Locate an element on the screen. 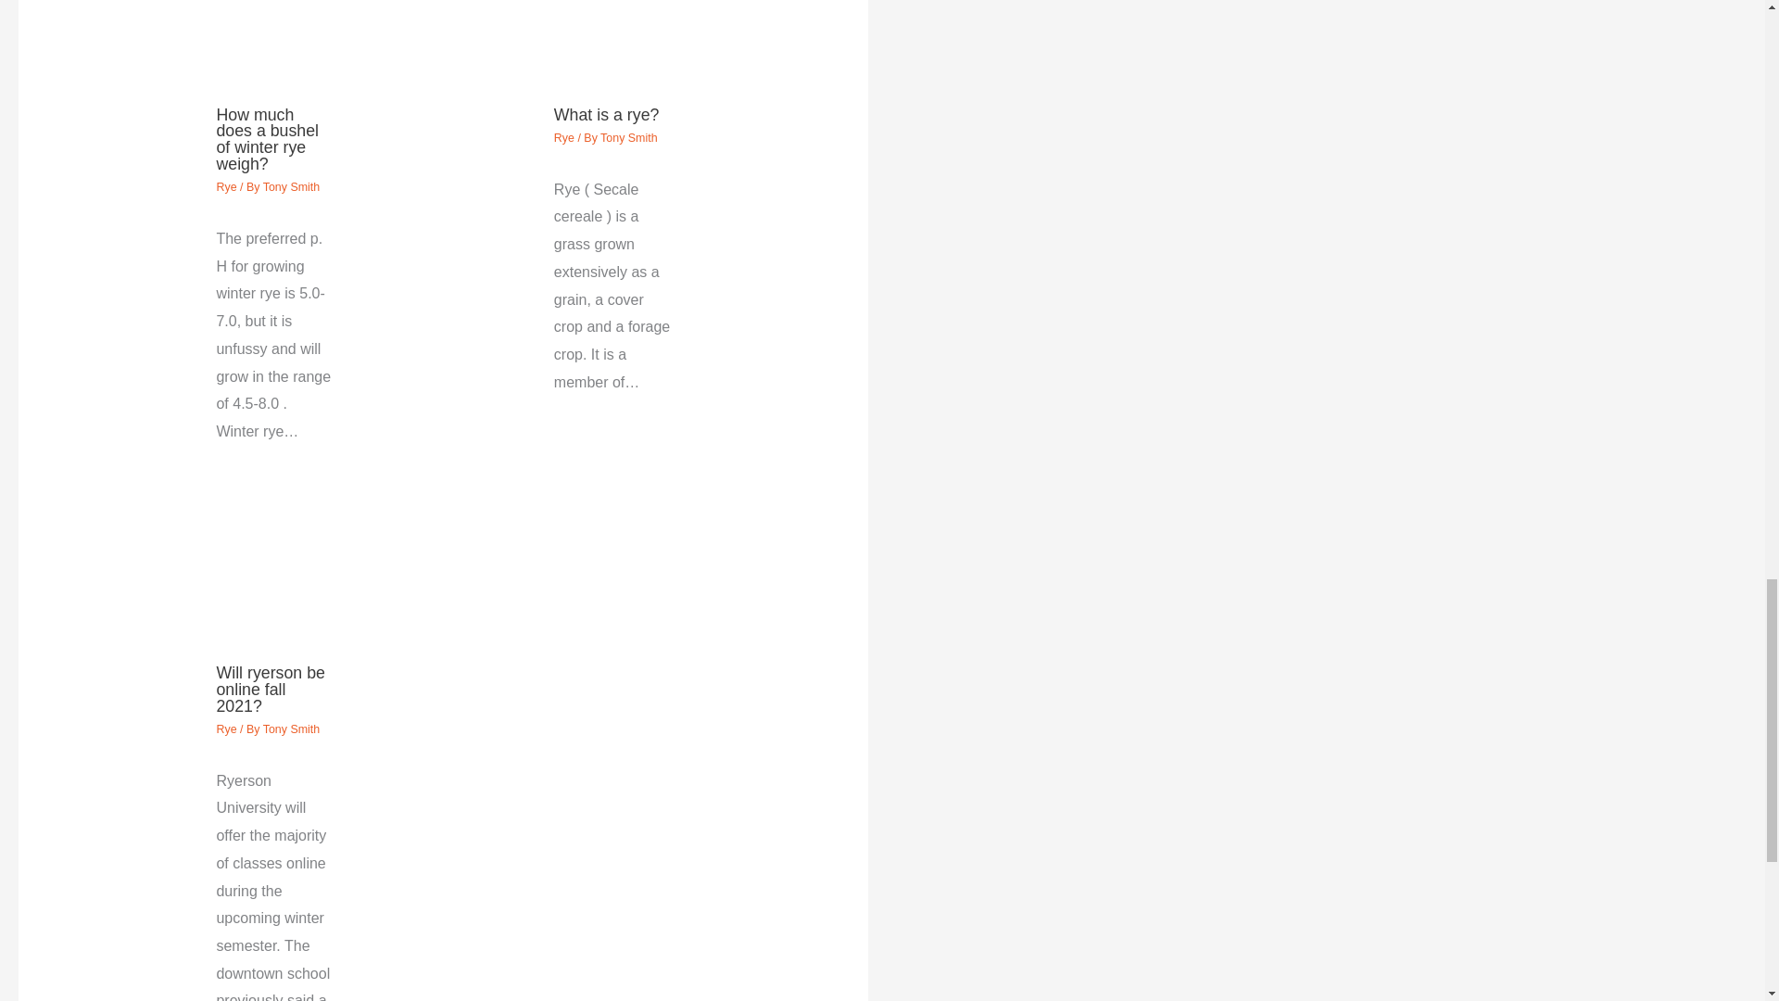 The image size is (1779, 1001). What is a rye? is located at coordinates (606, 115).